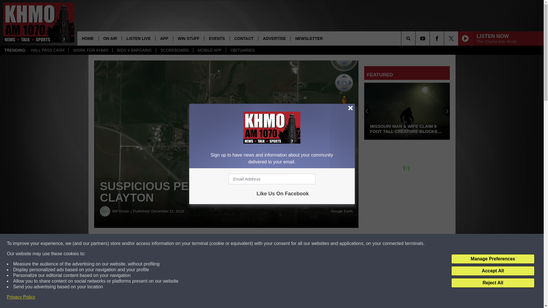  I want to click on Share on Twitter, so click(279, 244).